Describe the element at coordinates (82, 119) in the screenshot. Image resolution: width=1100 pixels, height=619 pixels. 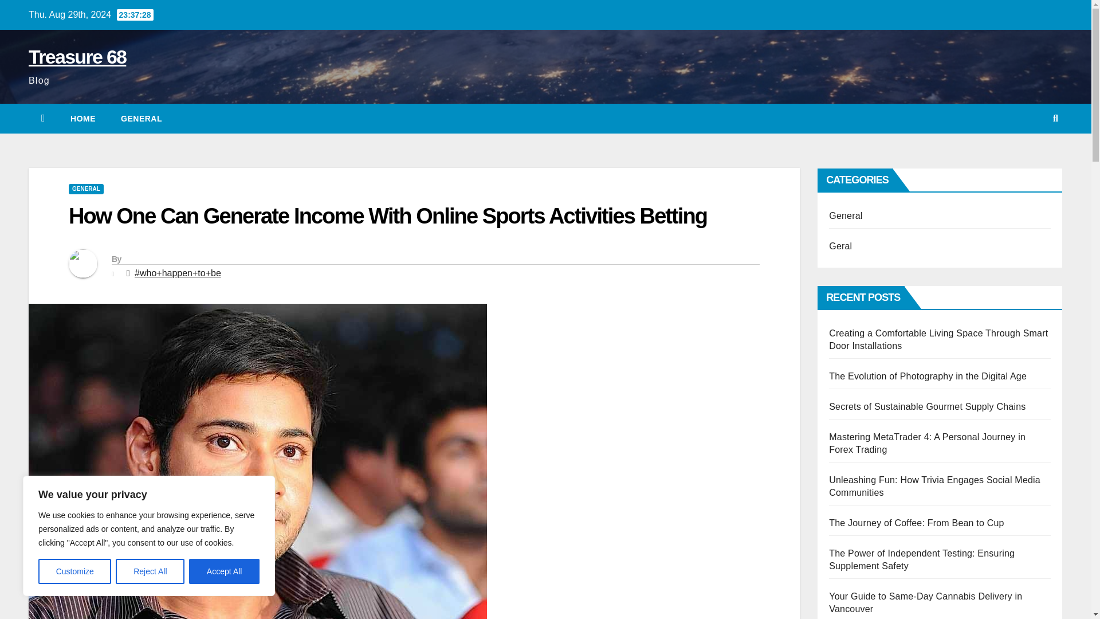
I see `Home` at that location.